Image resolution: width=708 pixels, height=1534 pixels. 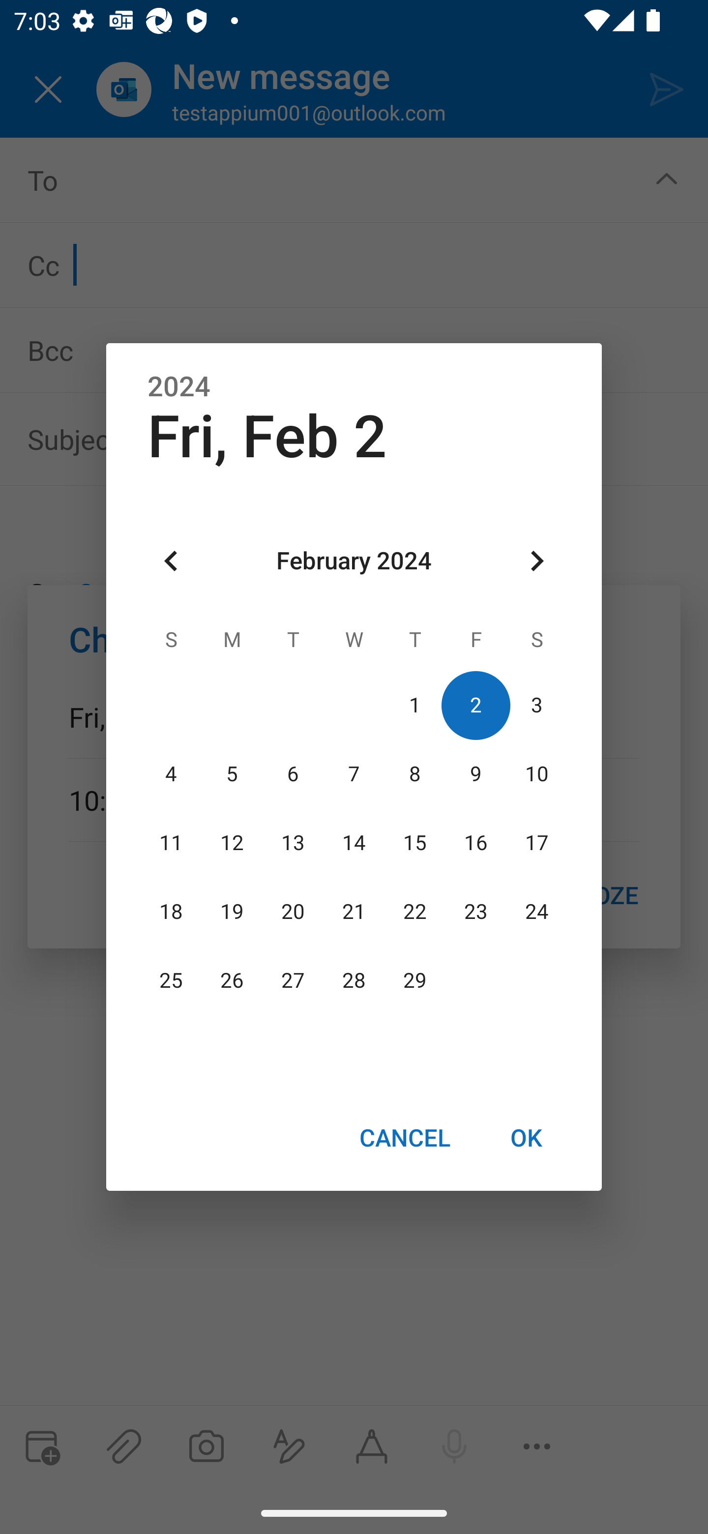 What do you see at coordinates (536, 774) in the screenshot?
I see `10 10 February 2024` at bounding box center [536, 774].